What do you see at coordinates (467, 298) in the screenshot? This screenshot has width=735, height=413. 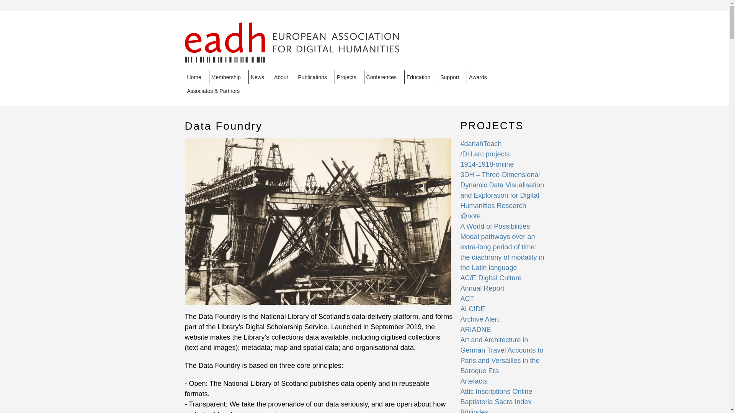 I see `ACT` at bounding box center [467, 298].